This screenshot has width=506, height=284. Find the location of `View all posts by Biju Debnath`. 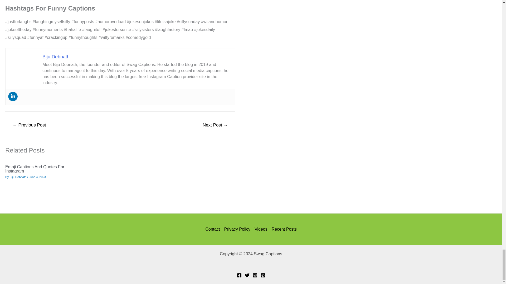

View all posts by Biju Debnath is located at coordinates (18, 177).